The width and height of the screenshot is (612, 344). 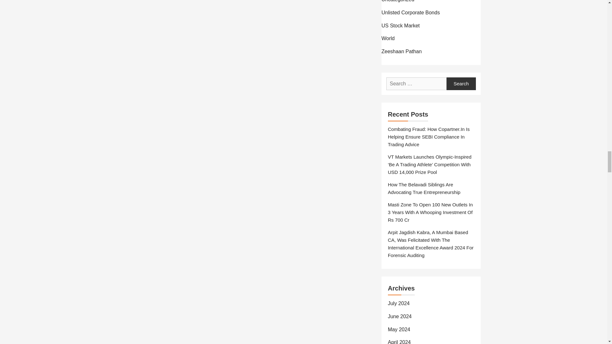 I want to click on Search, so click(x=461, y=83).